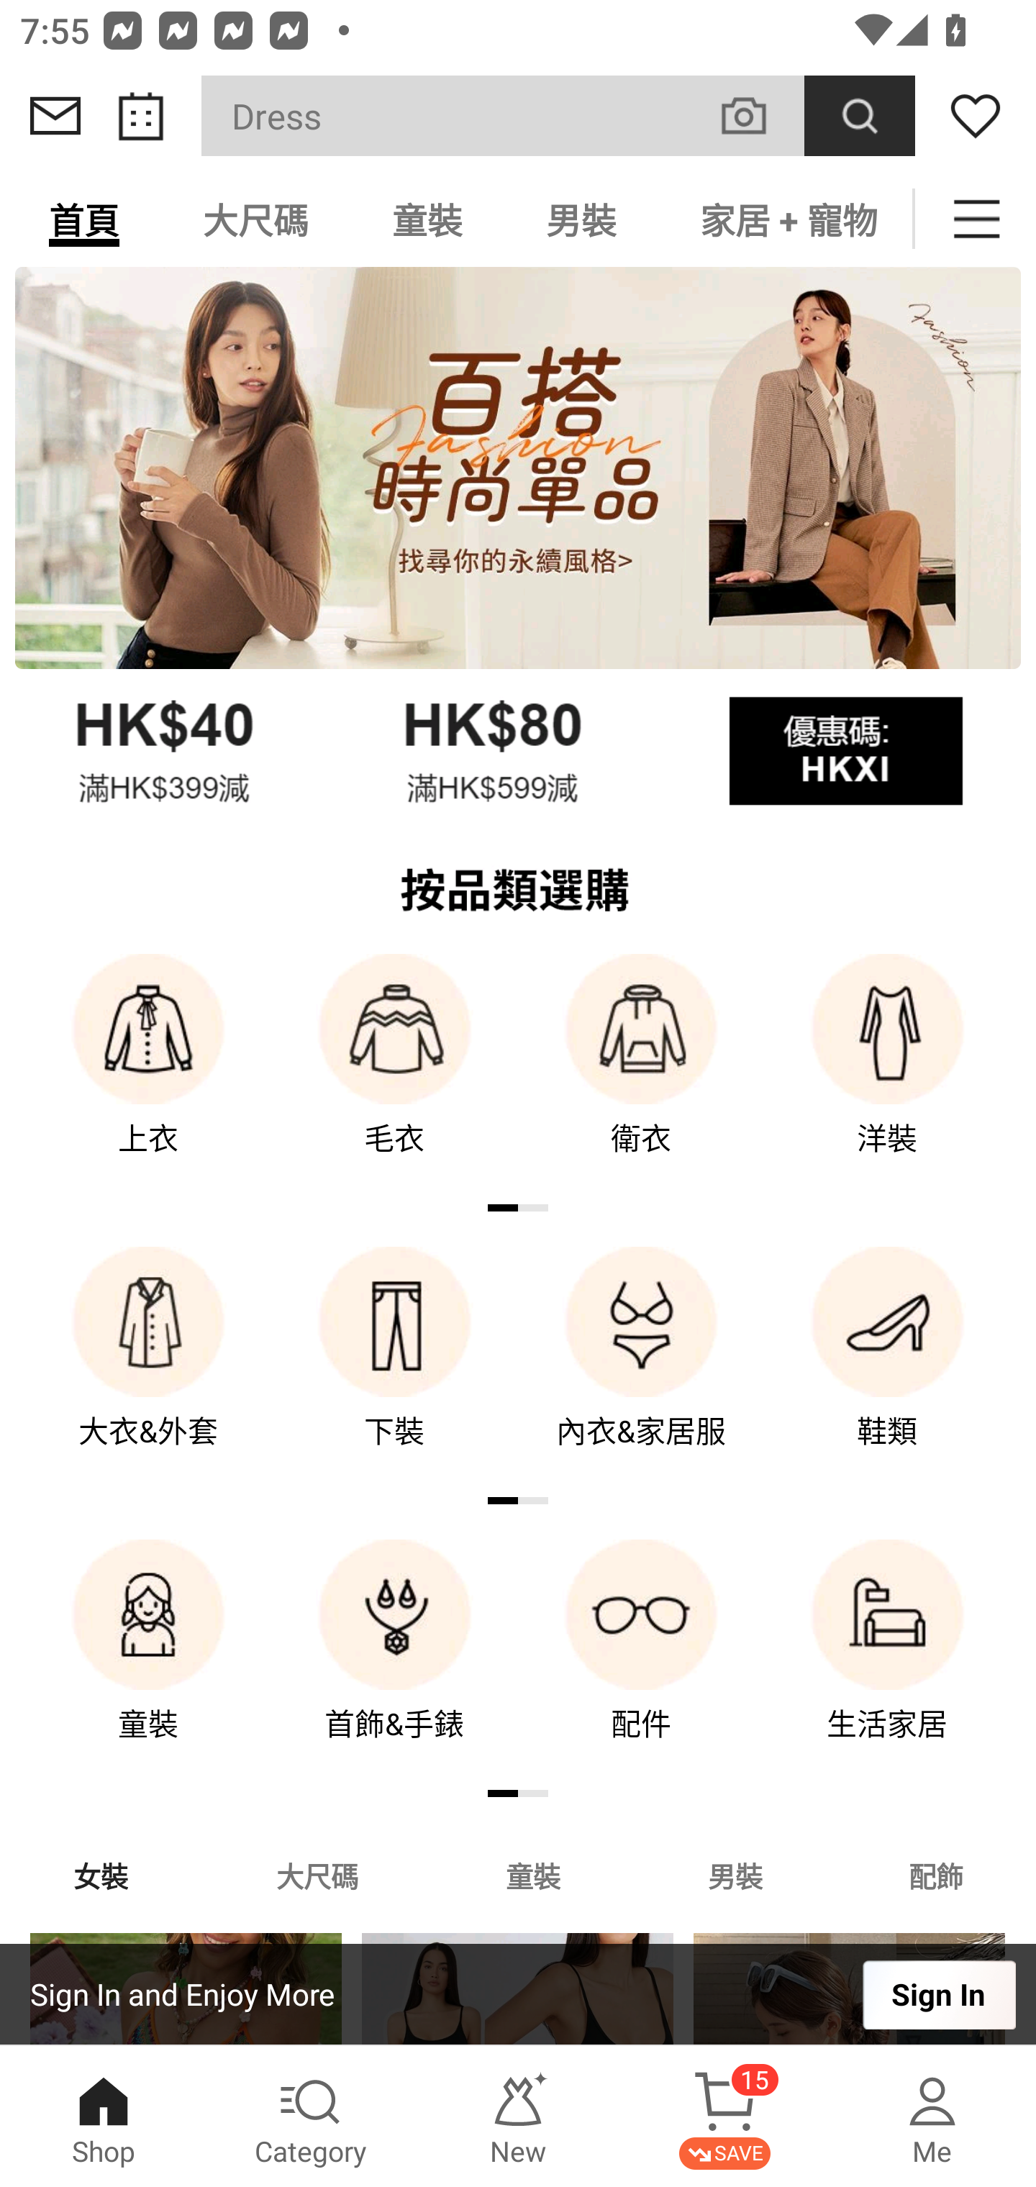 Image resolution: width=1036 pixels, height=2187 pixels. I want to click on 毛衣, so click(394, 1073).